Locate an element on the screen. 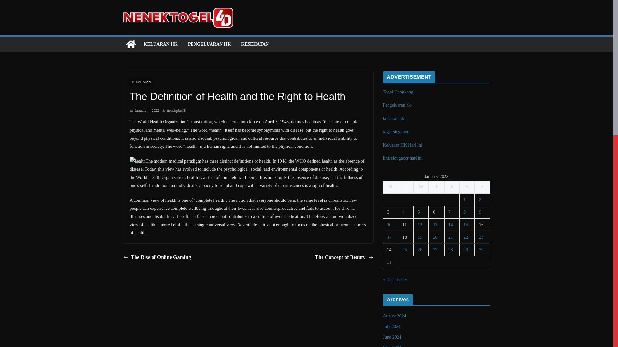 The height and width of the screenshot is (347, 618). KESEHATAN is located at coordinates (255, 44).